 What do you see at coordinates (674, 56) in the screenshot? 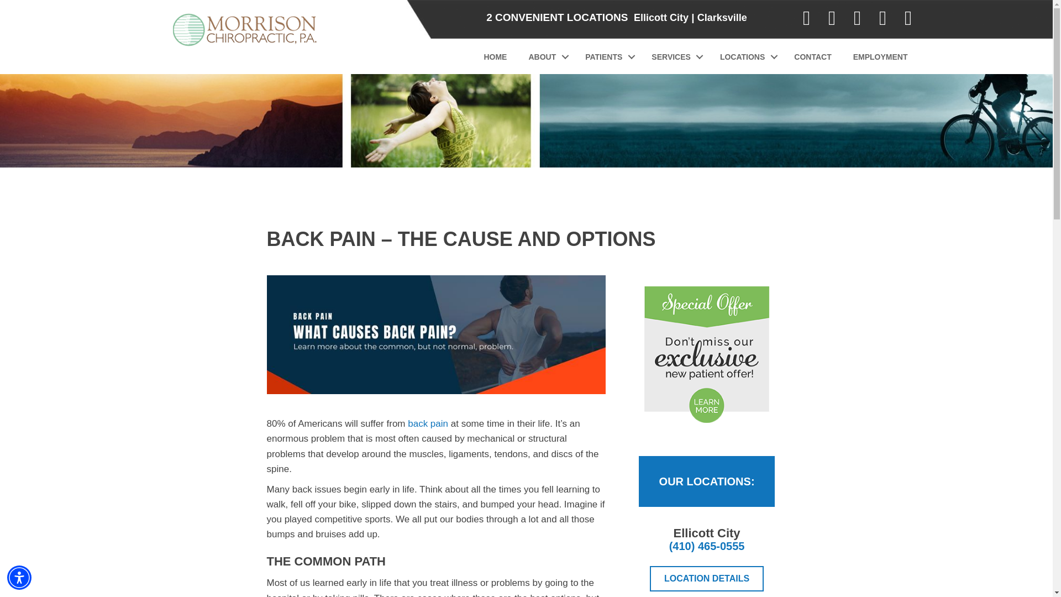
I see `SERVICES` at bounding box center [674, 56].